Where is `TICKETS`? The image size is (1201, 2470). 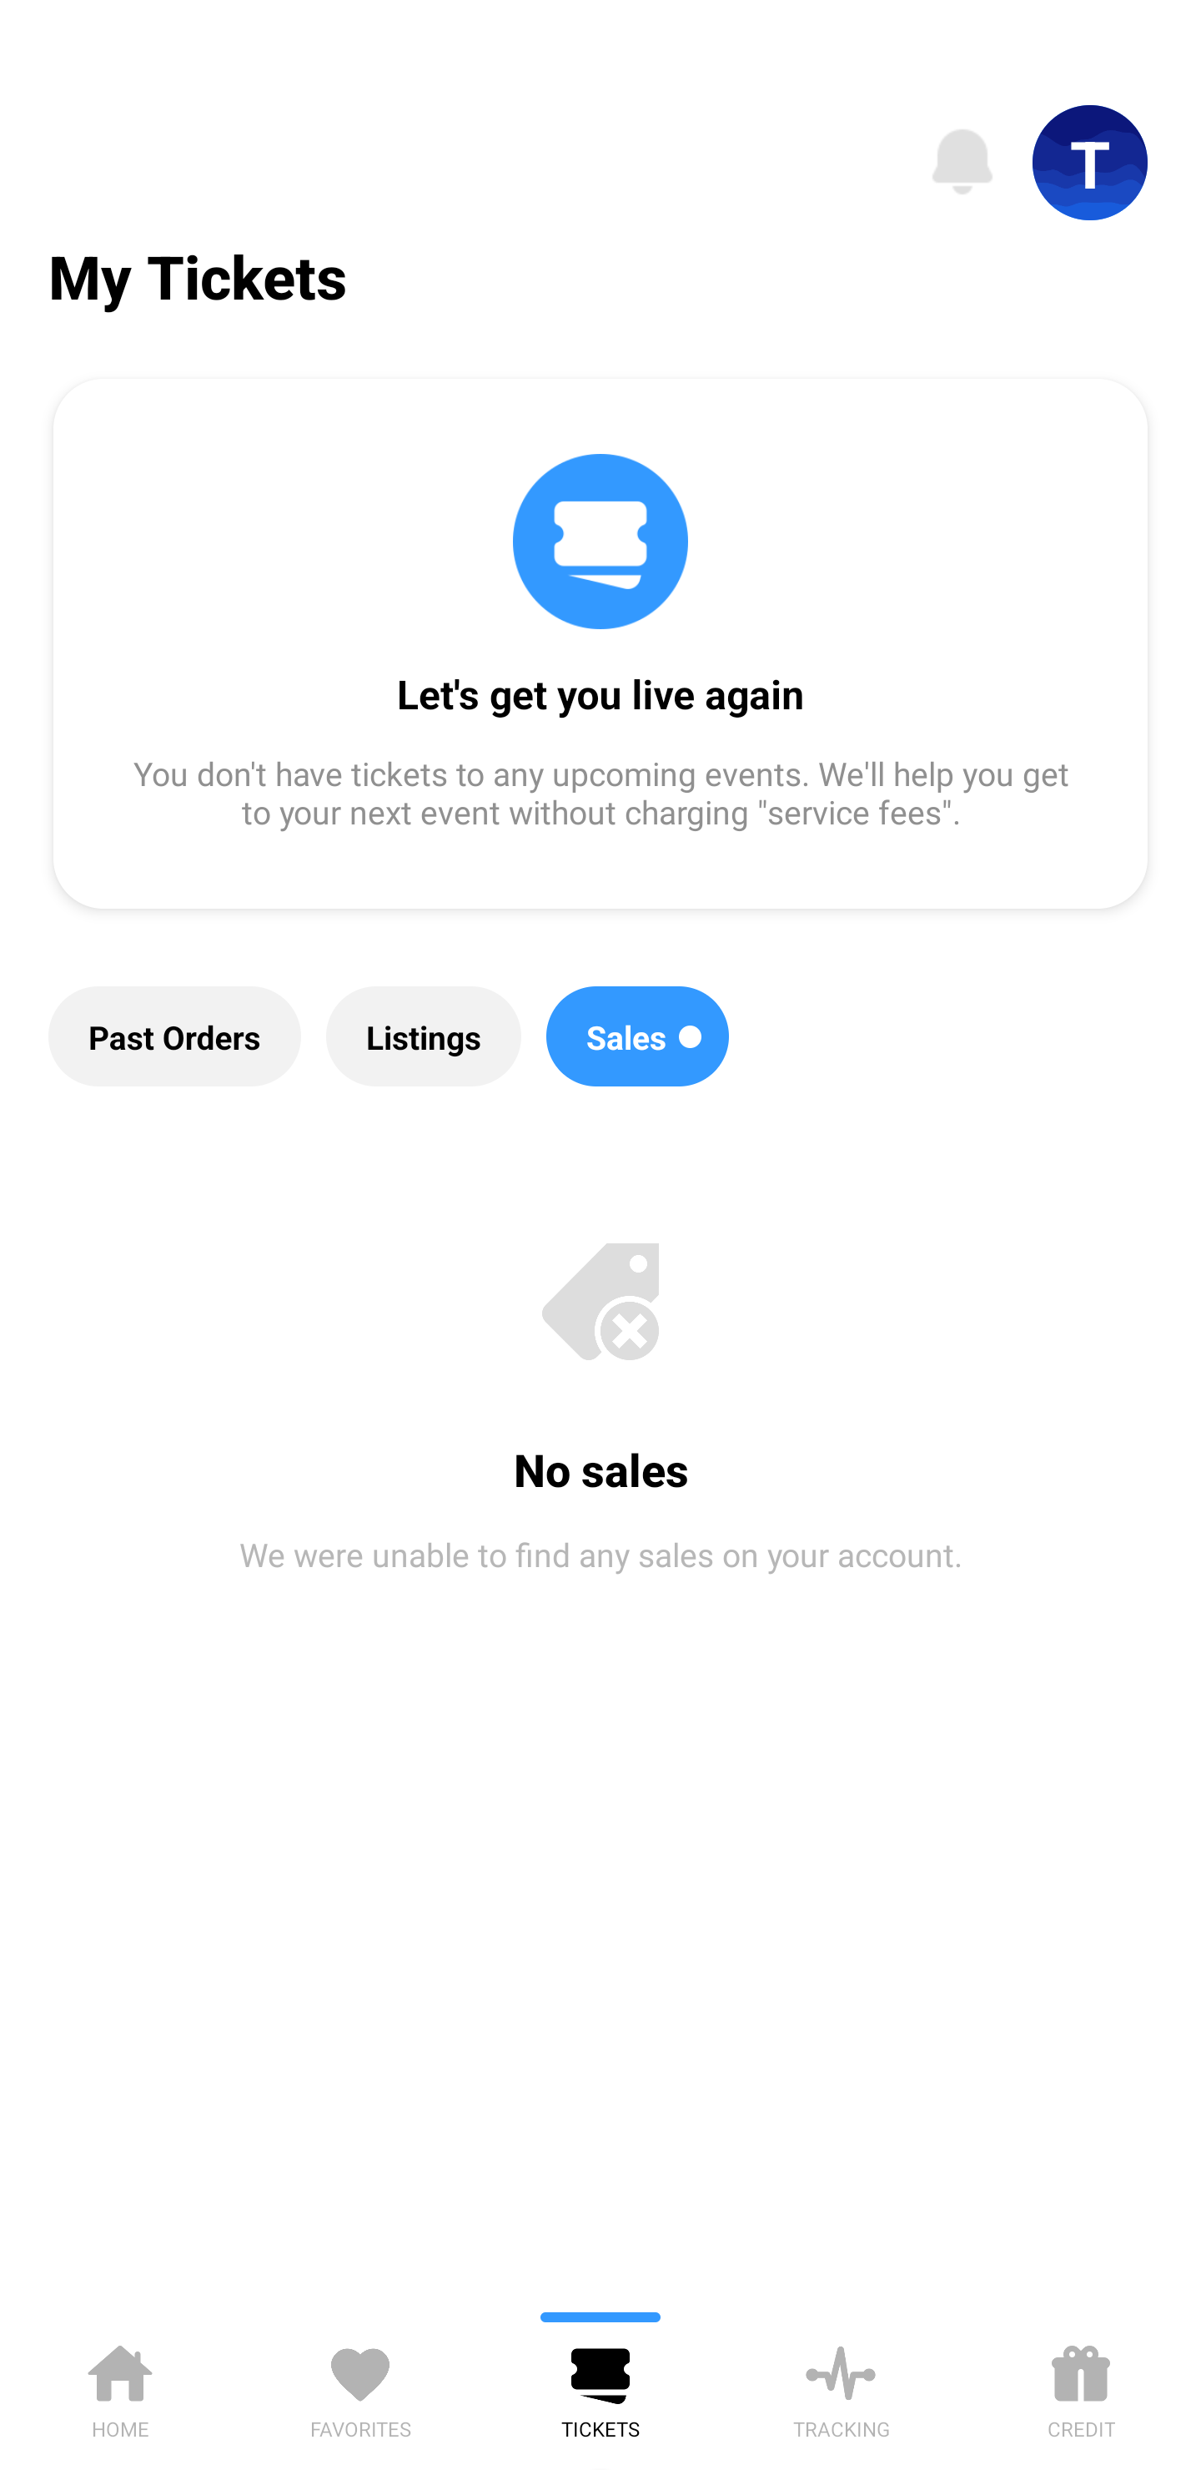
TICKETS is located at coordinates (600, 2387).